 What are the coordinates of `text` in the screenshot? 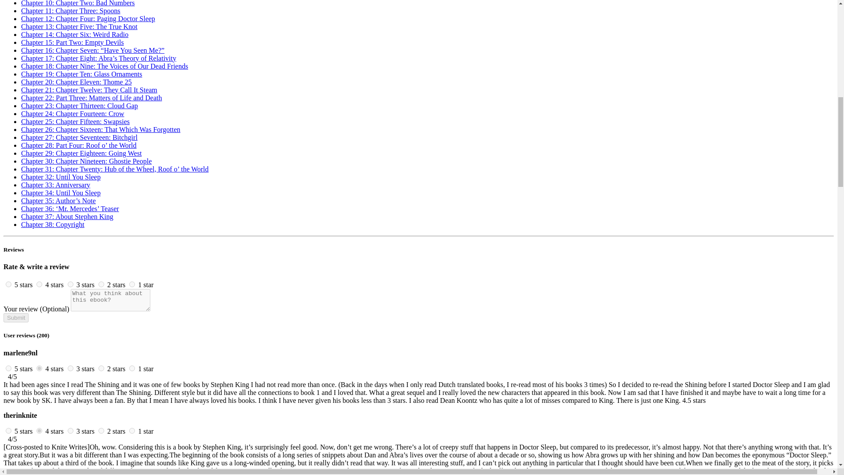 It's located at (23, 431).